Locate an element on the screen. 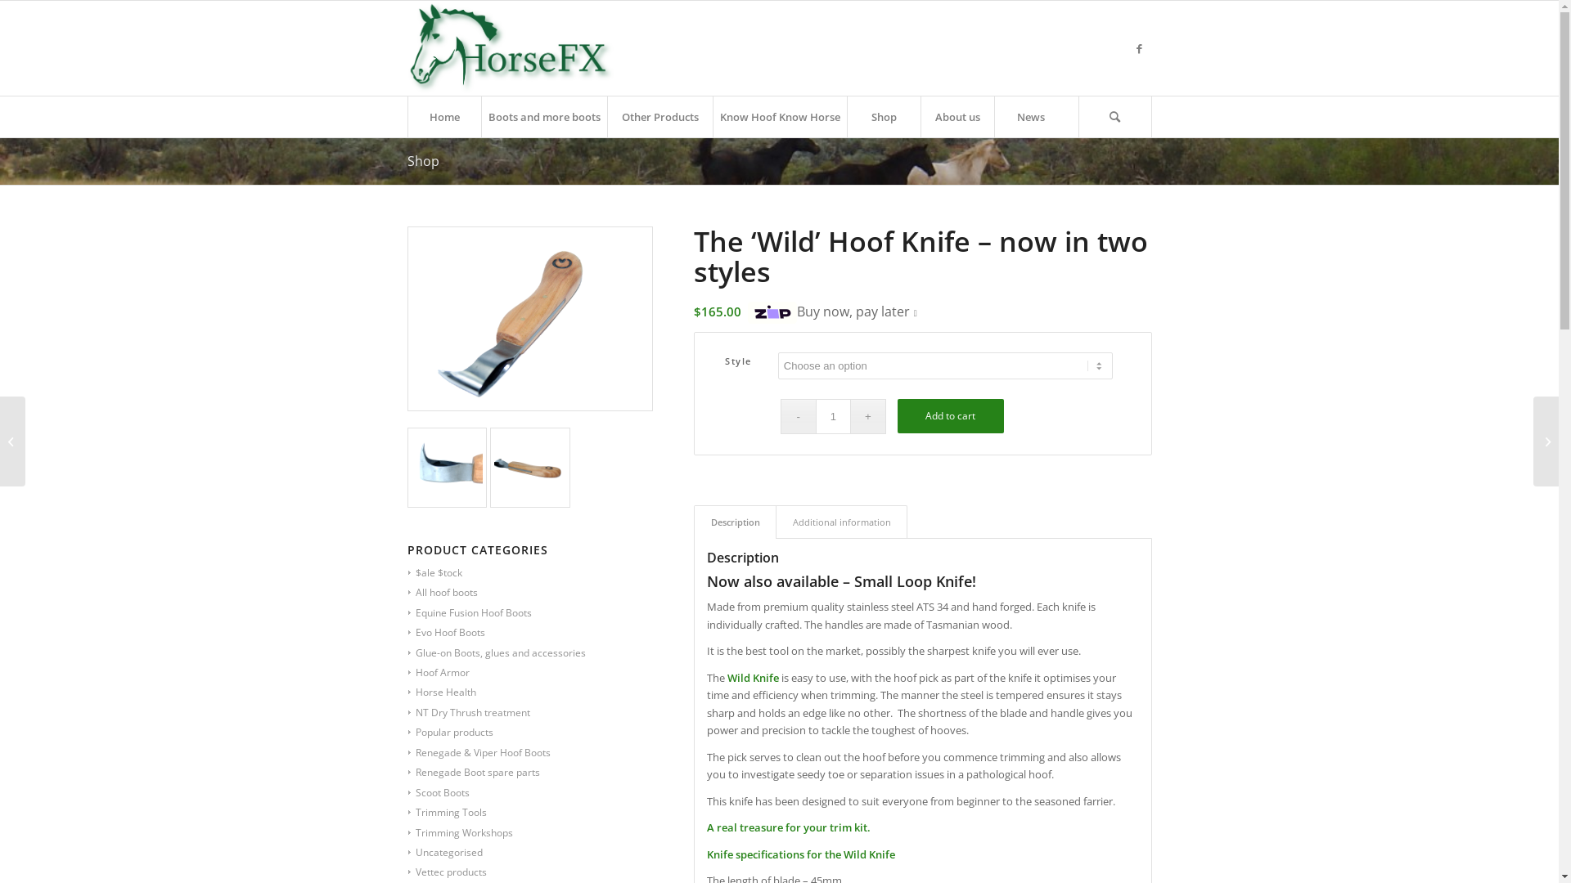  Evo Hoof Boots is located at coordinates (446, 633).